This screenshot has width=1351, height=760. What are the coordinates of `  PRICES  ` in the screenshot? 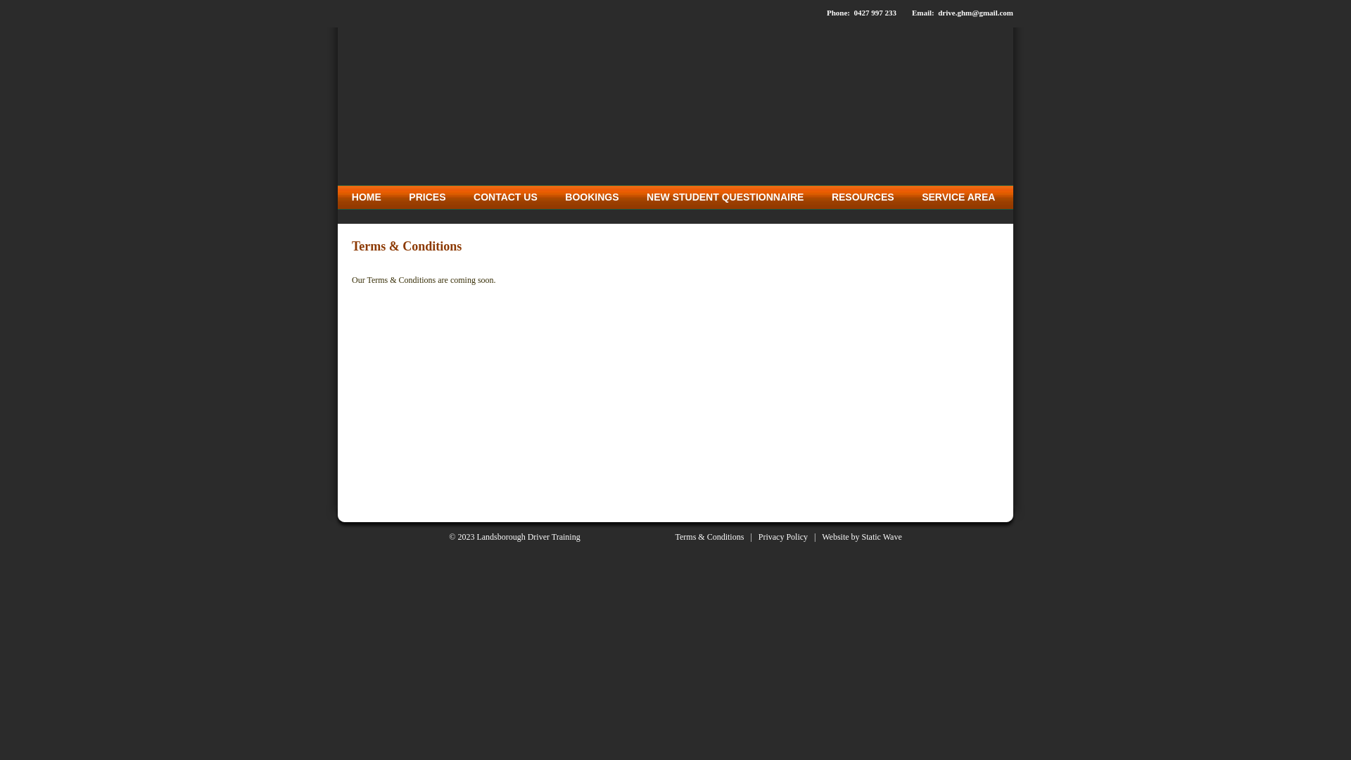 It's located at (428, 197).